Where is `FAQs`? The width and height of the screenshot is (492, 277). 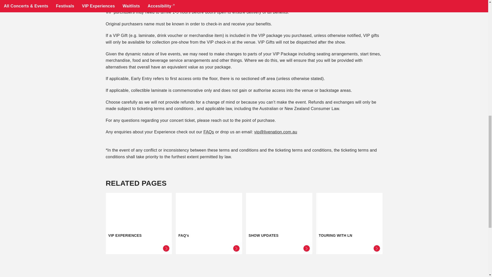
FAQs is located at coordinates (279, 224).